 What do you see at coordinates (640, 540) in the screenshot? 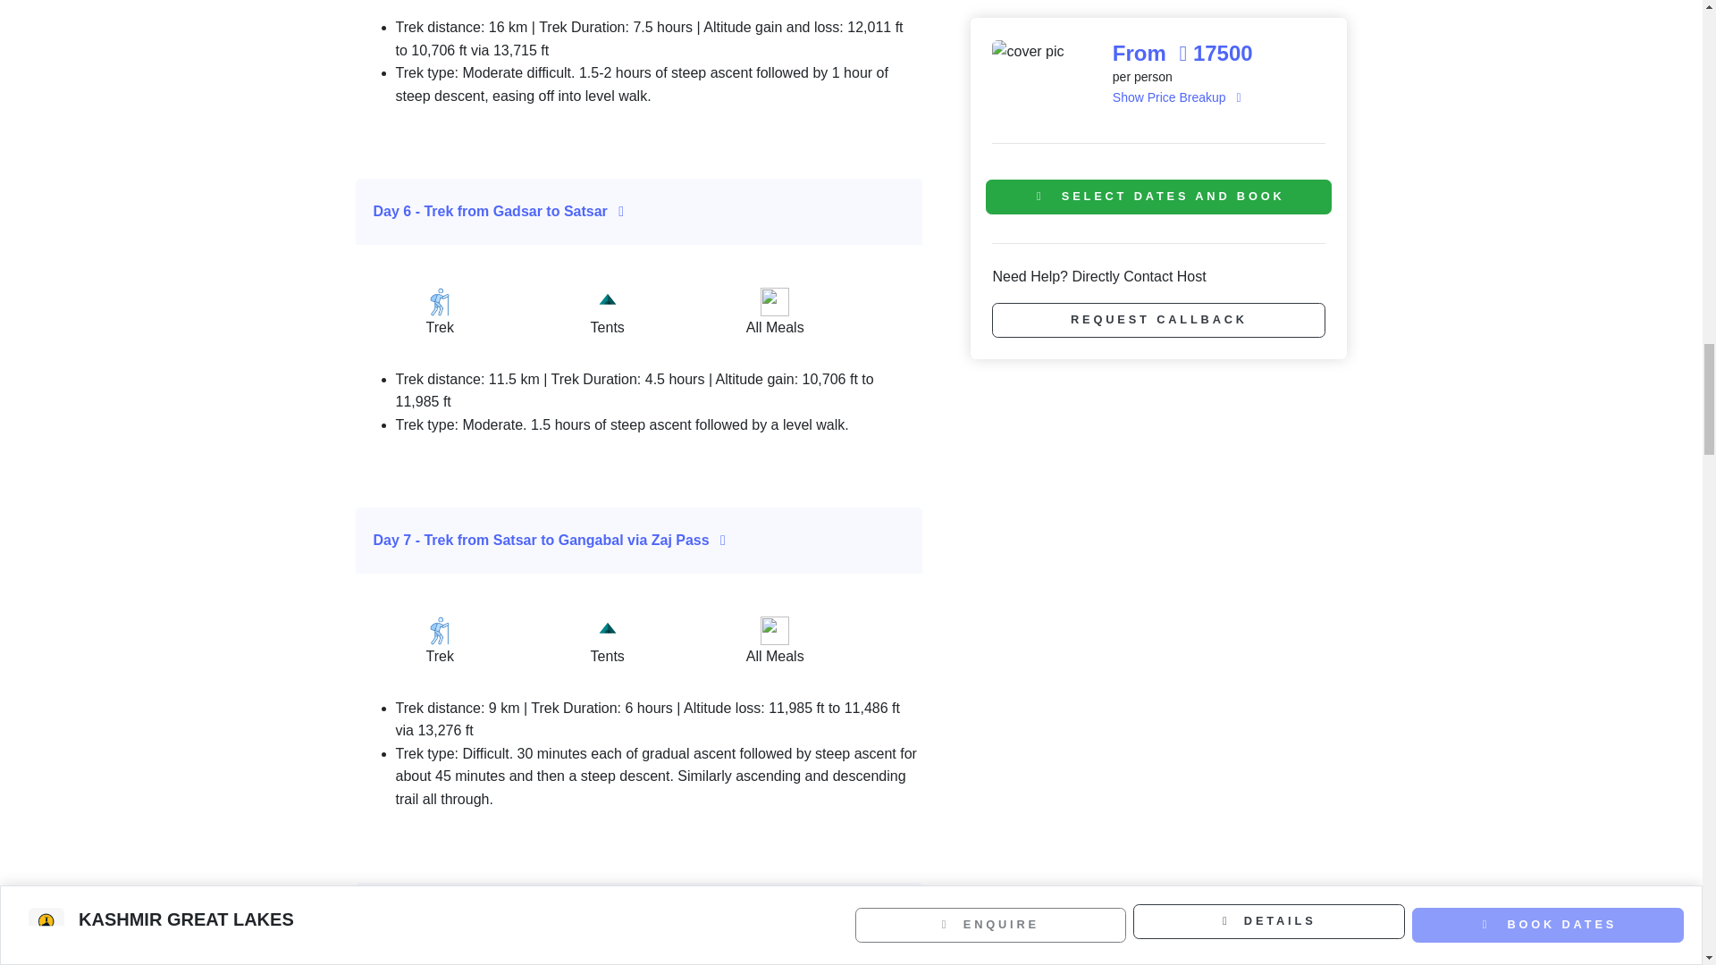
I see `Day 7 - Trek from Satsar to Gangabal via Zaj Pass` at bounding box center [640, 540].